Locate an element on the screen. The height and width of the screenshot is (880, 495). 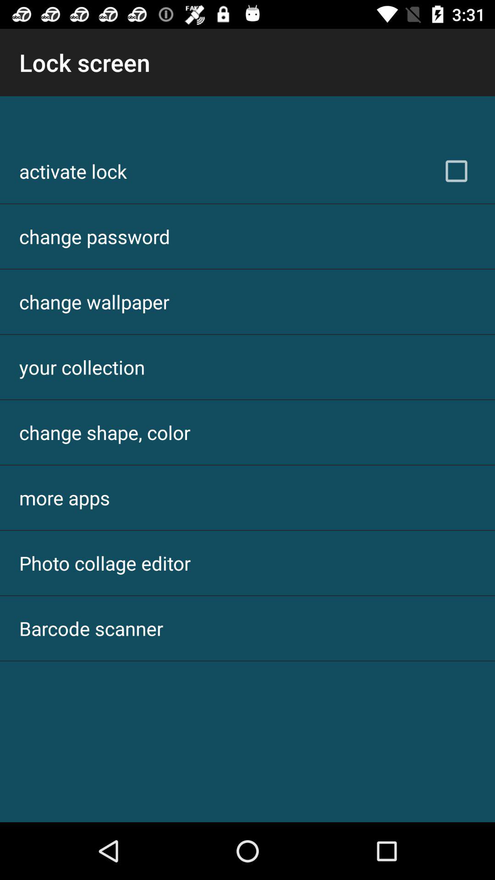
launch the barcode scanner item is located at coordinates (91, 628).